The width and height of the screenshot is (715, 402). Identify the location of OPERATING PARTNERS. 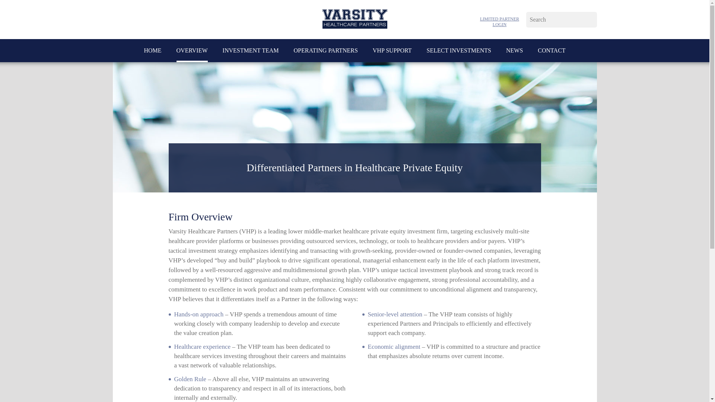
(326, 51).